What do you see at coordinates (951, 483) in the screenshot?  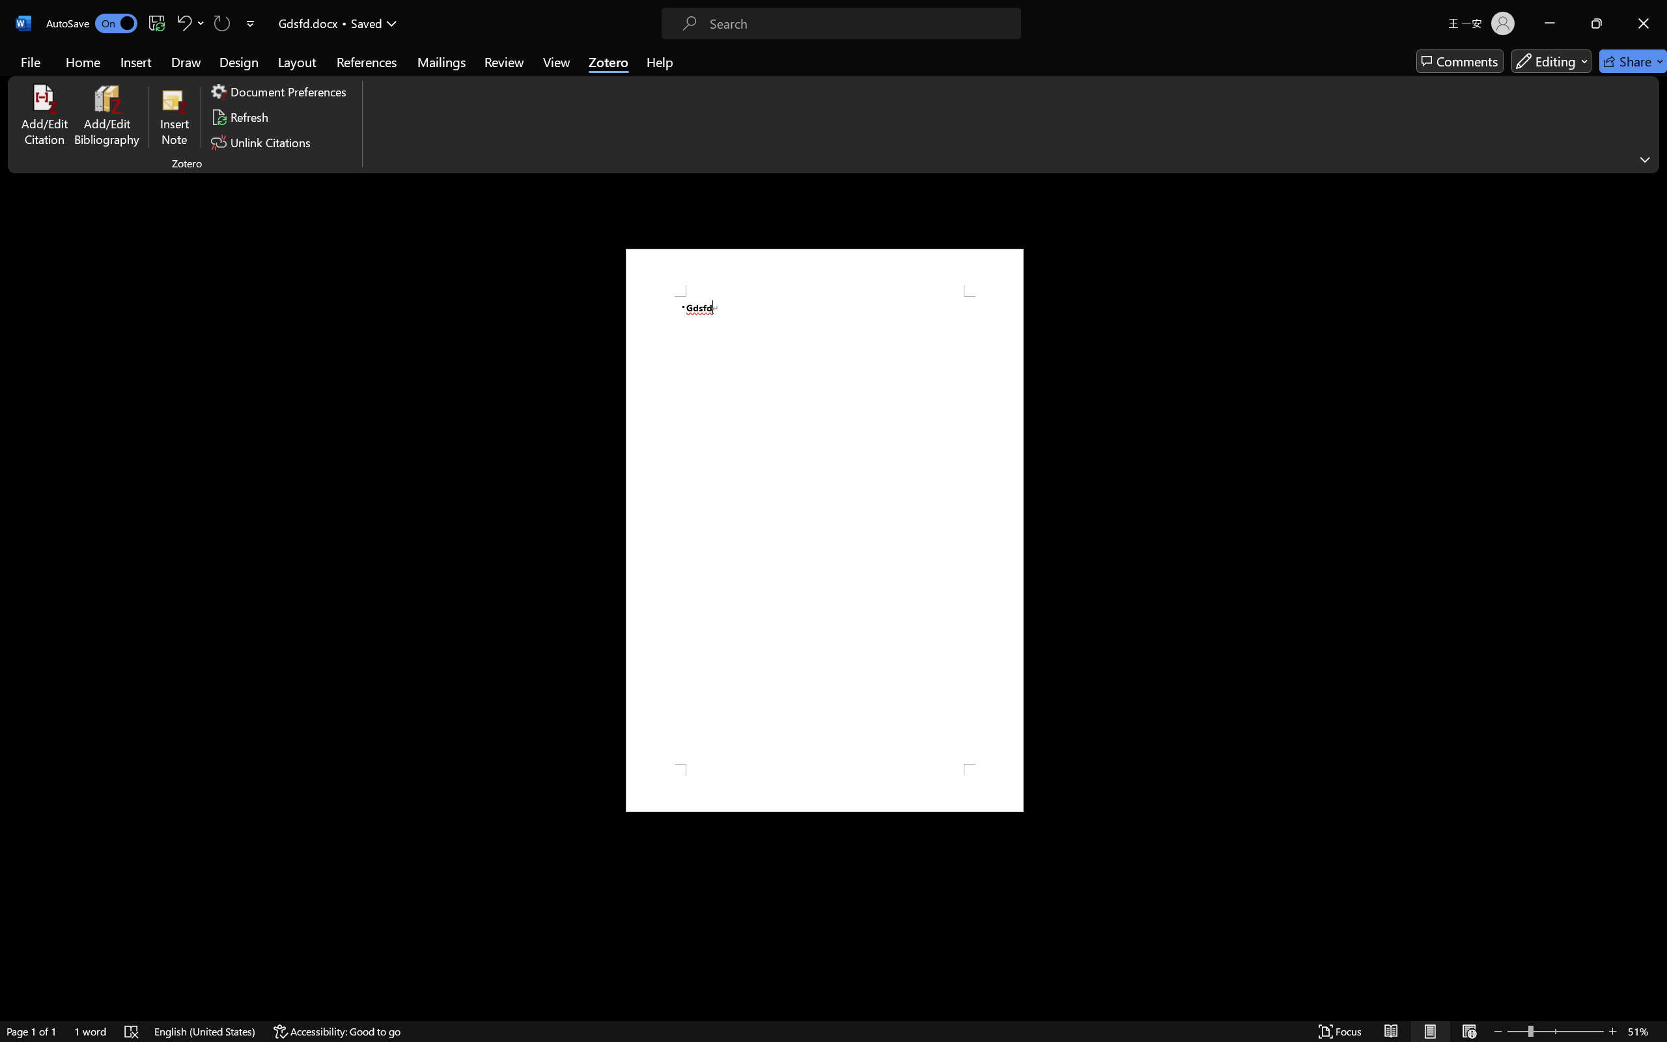 I see `TextBox 7` at bounding box center [951, 483].